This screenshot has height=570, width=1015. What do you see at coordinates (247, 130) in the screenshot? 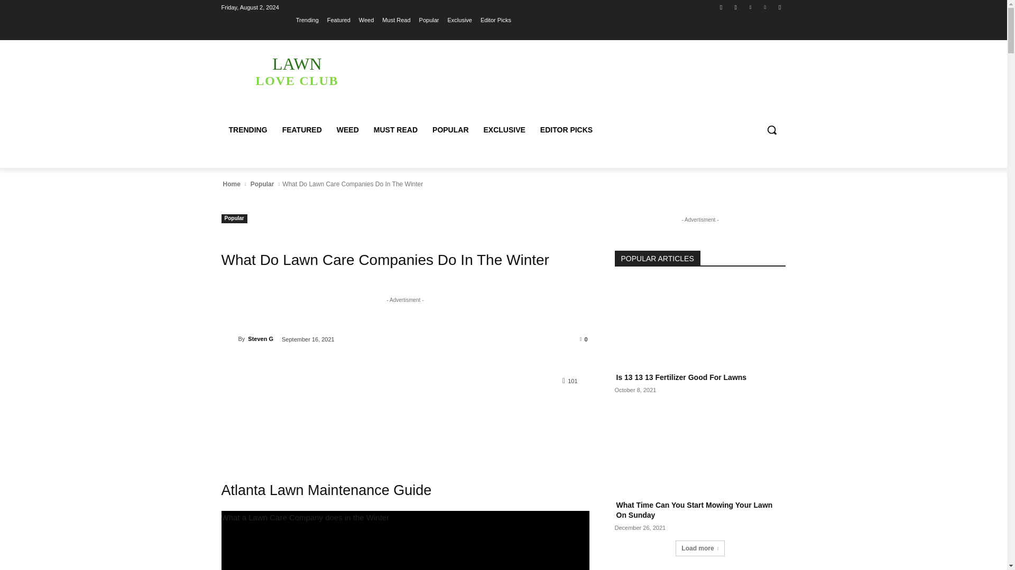
I see `Instagram` at bounding box center [247, 130].